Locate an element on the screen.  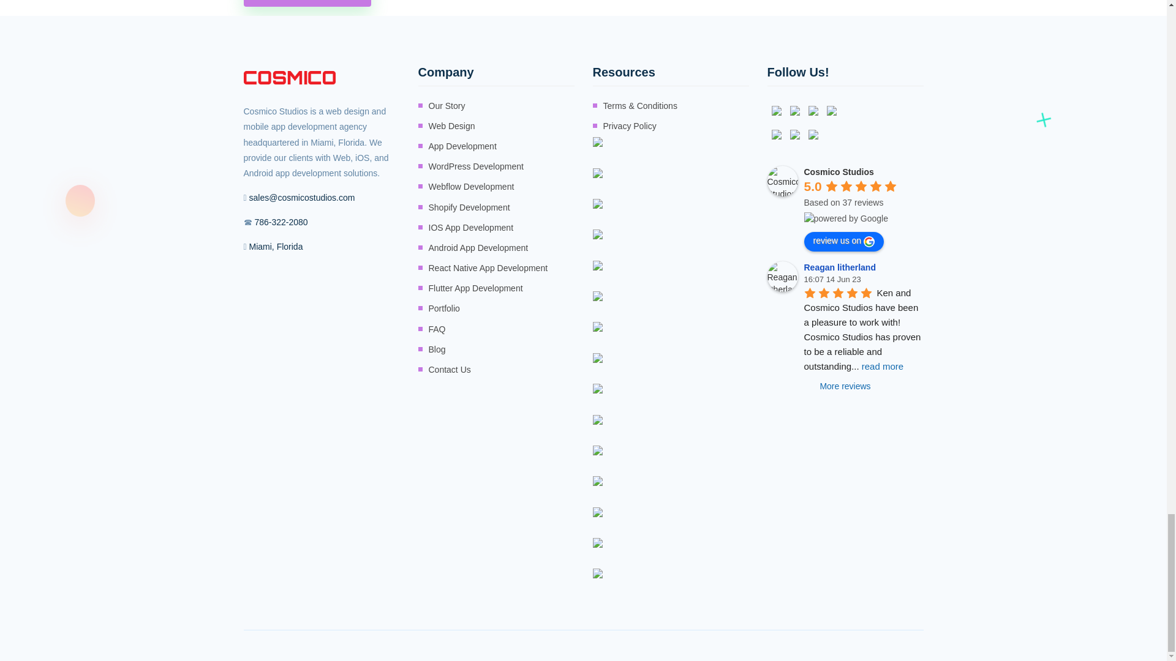
Miami, Florida is located at coordinates (276, 246).